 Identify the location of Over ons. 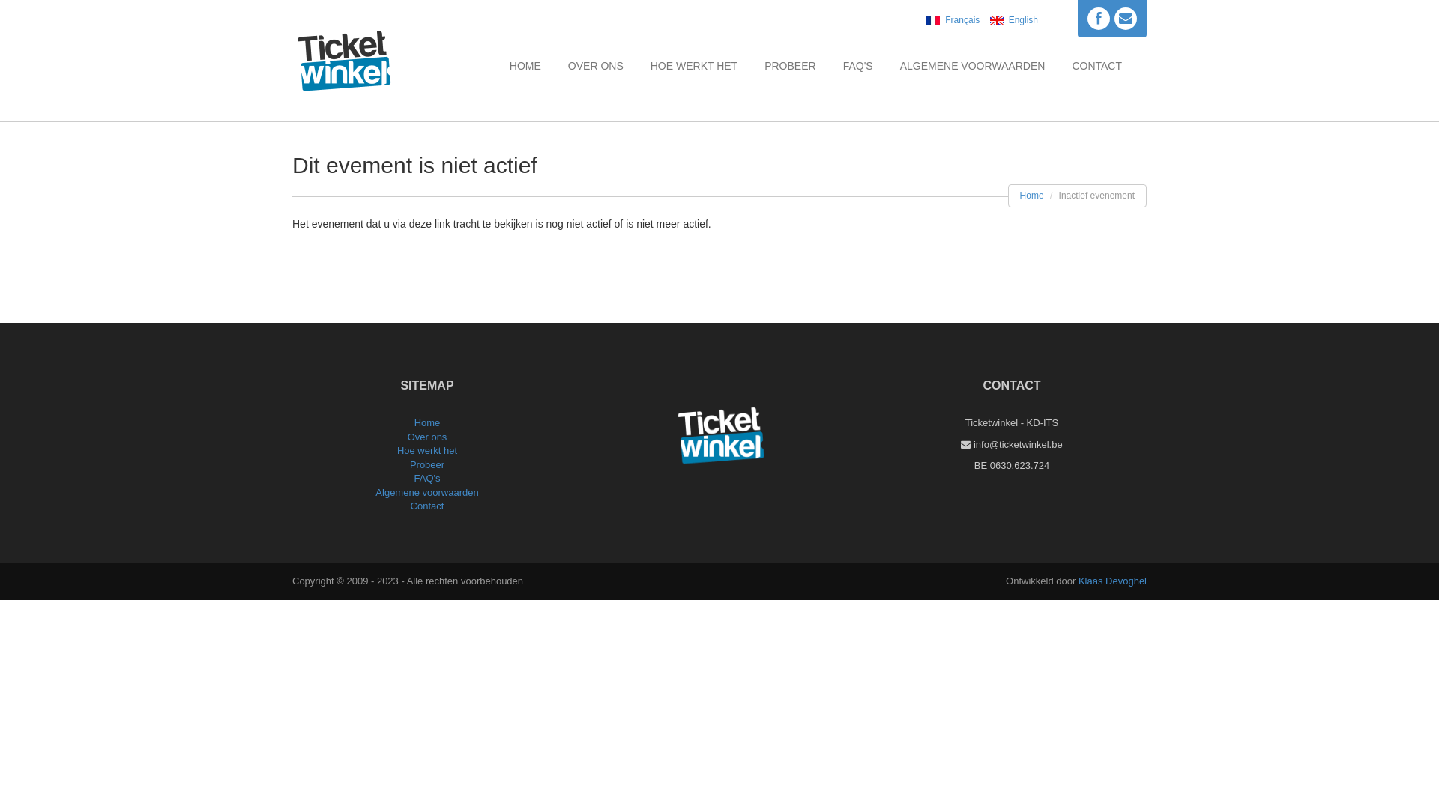
(427, 437).